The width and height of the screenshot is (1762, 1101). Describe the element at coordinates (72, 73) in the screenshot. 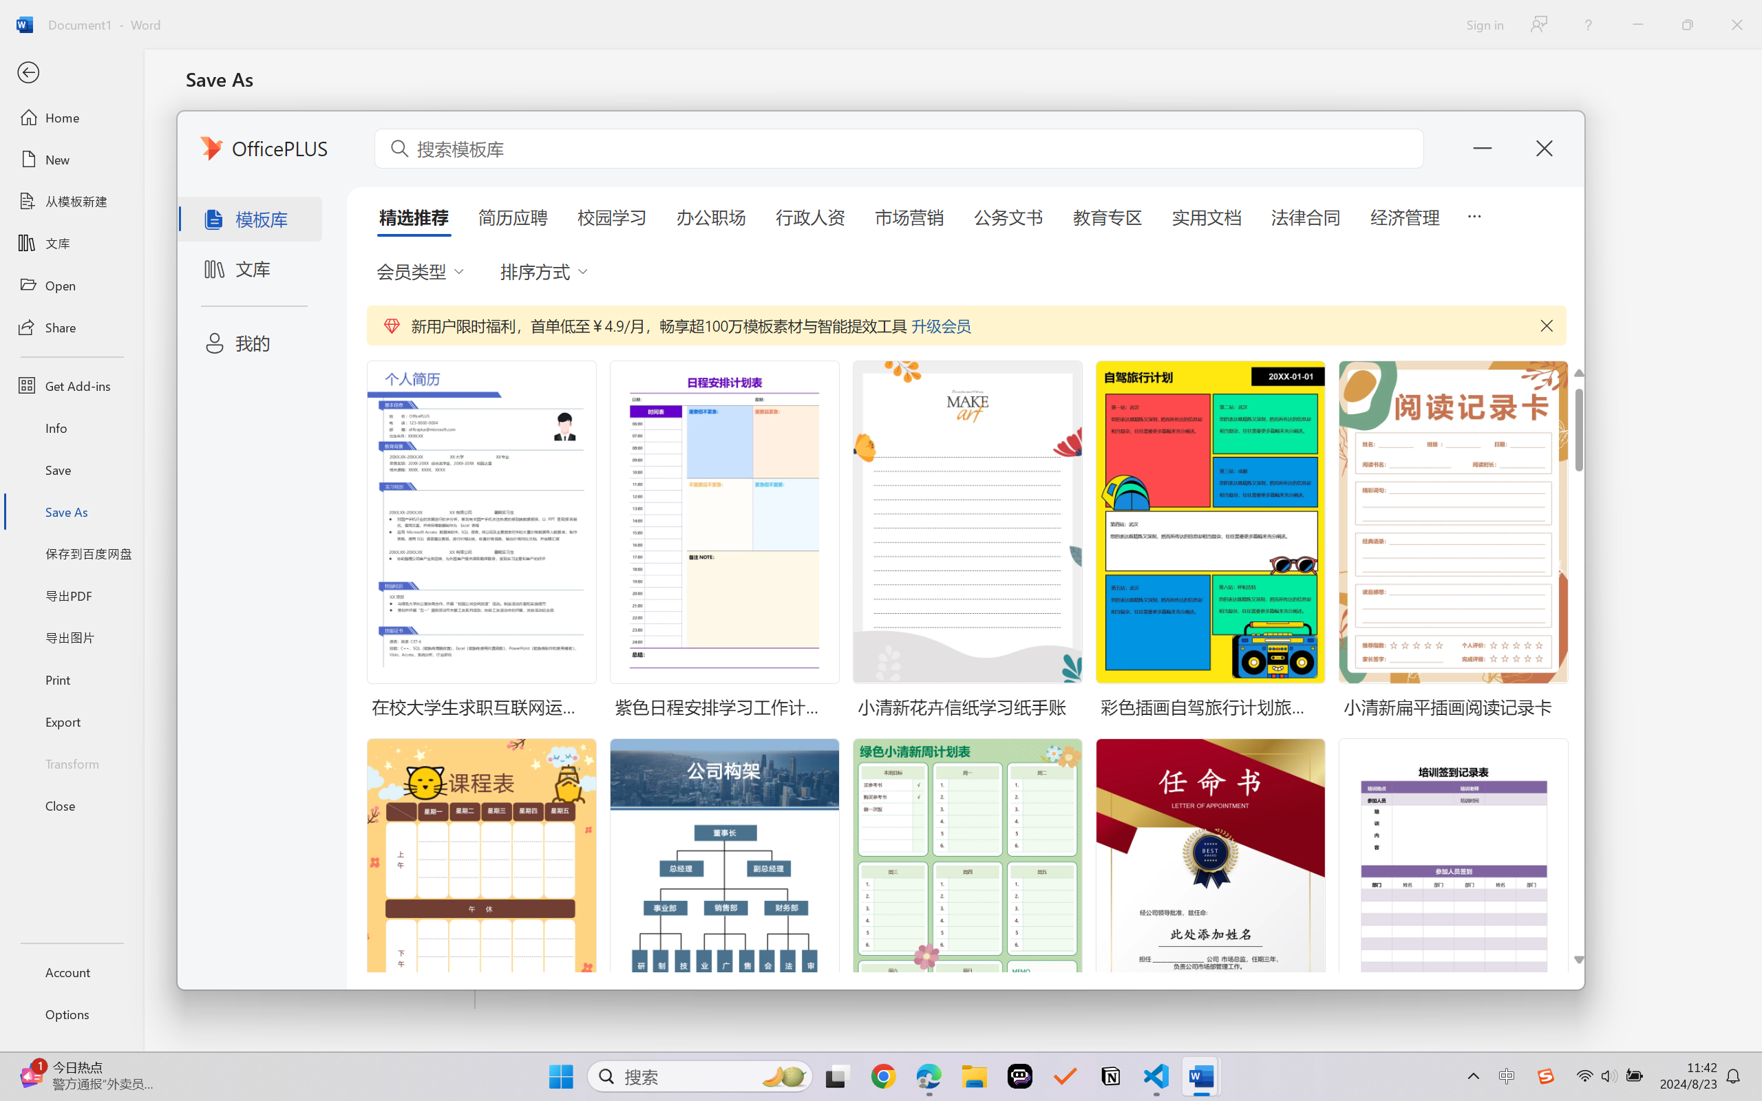

I see `Back` at that location.